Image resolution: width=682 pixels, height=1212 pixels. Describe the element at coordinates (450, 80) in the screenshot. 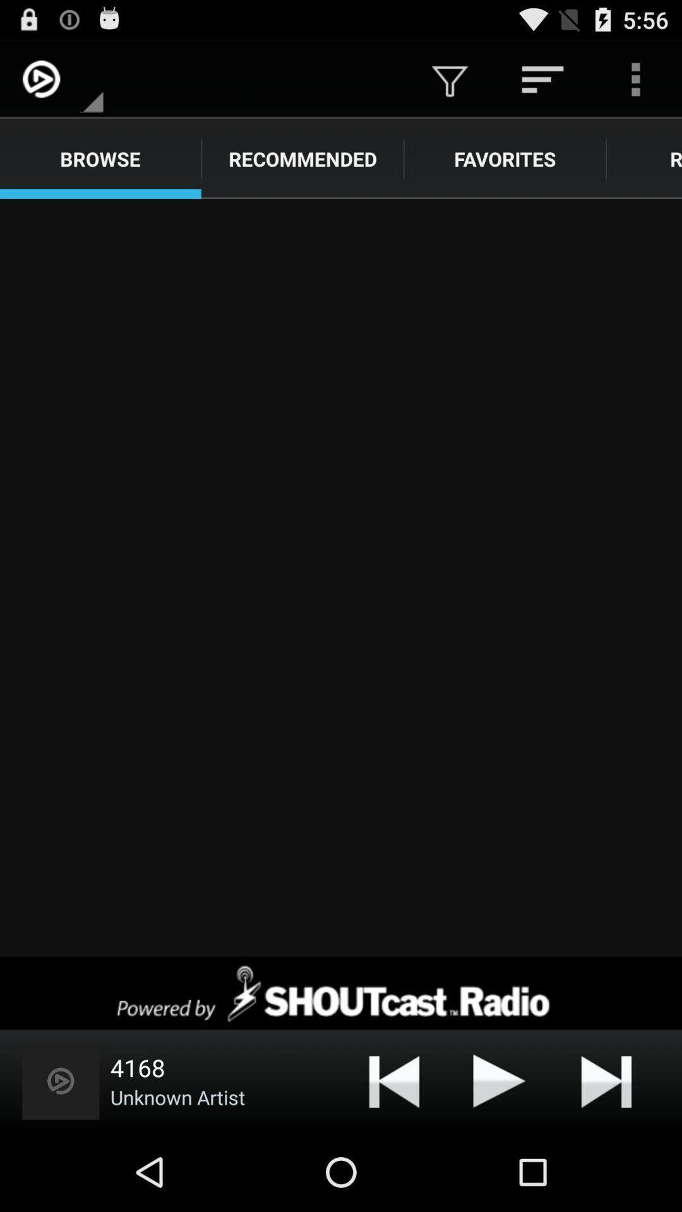

I see `turn on icon above the favorites icon` at that location.